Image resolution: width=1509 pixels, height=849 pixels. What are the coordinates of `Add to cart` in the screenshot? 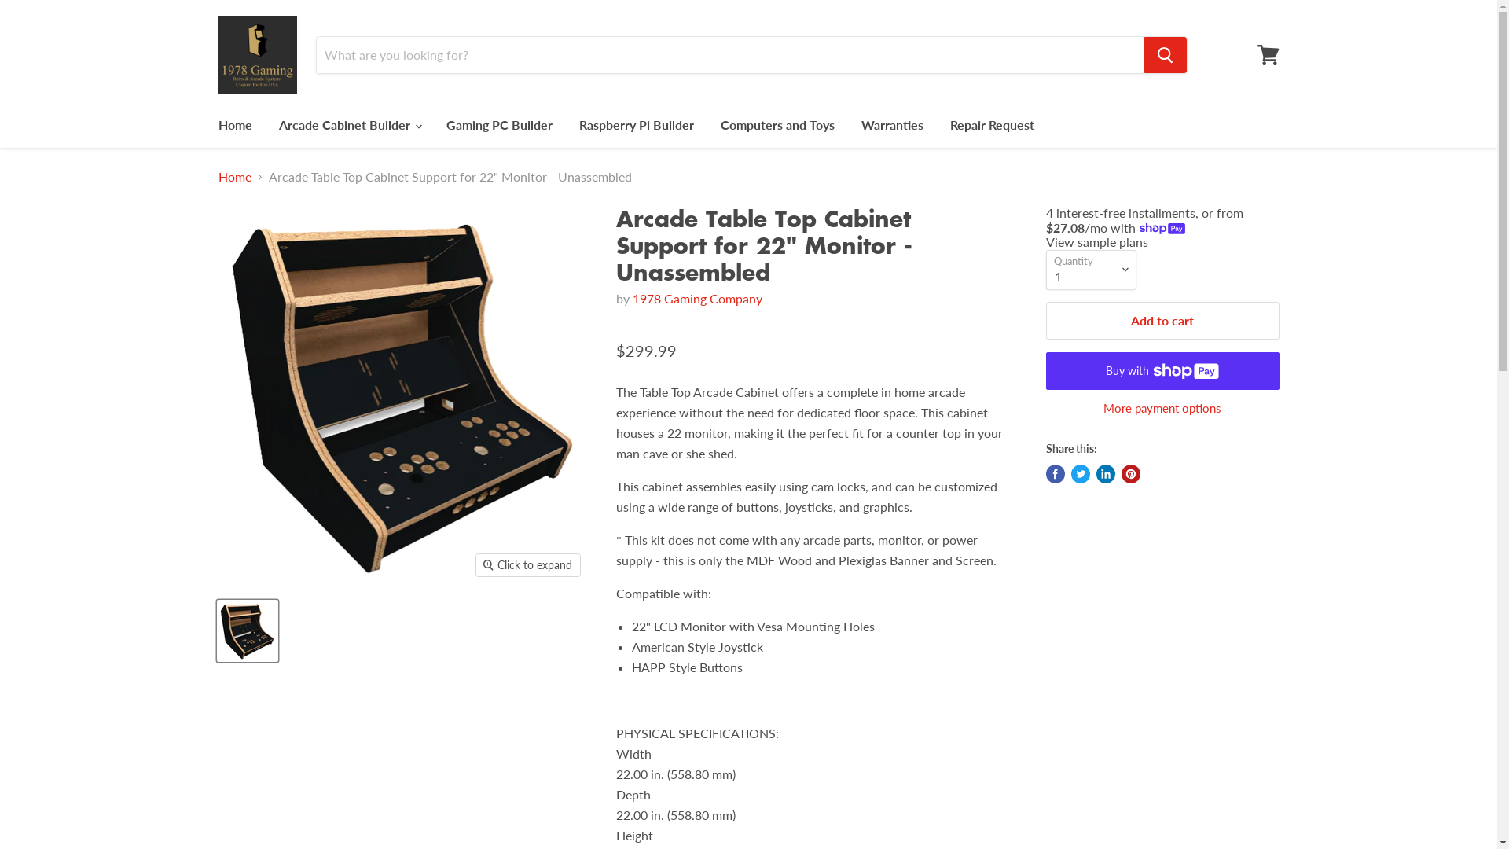 It's located at (1162, 321).